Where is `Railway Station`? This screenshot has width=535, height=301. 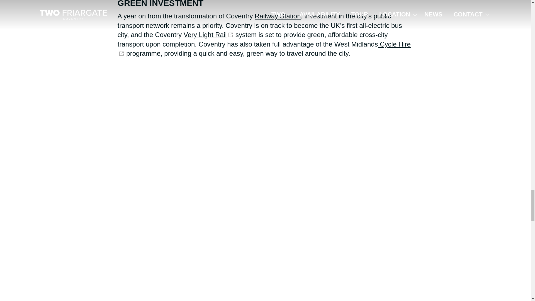 Railway Station is located at coordinates (278, 16).